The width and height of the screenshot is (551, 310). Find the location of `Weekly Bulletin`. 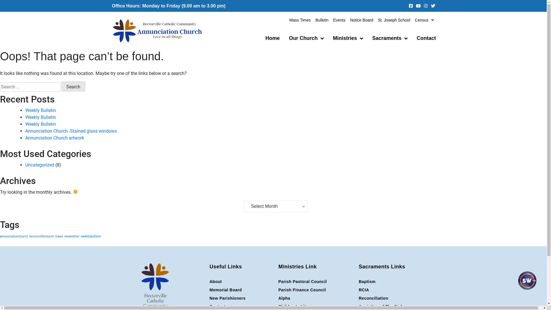

Weekly Bulletin is located at coordinates (41, 124).